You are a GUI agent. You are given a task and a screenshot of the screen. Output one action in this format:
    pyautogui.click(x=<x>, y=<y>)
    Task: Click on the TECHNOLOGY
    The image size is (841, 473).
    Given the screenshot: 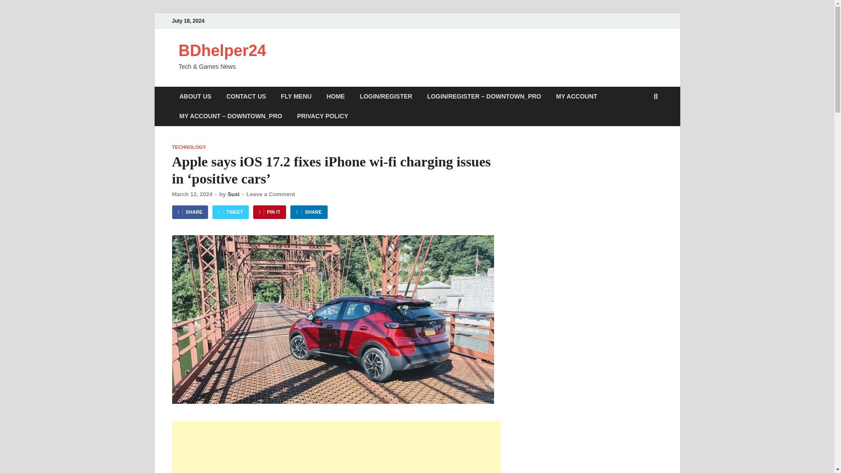 What is the action you would take?
    pyautogui.click(x=188, y=147)
    